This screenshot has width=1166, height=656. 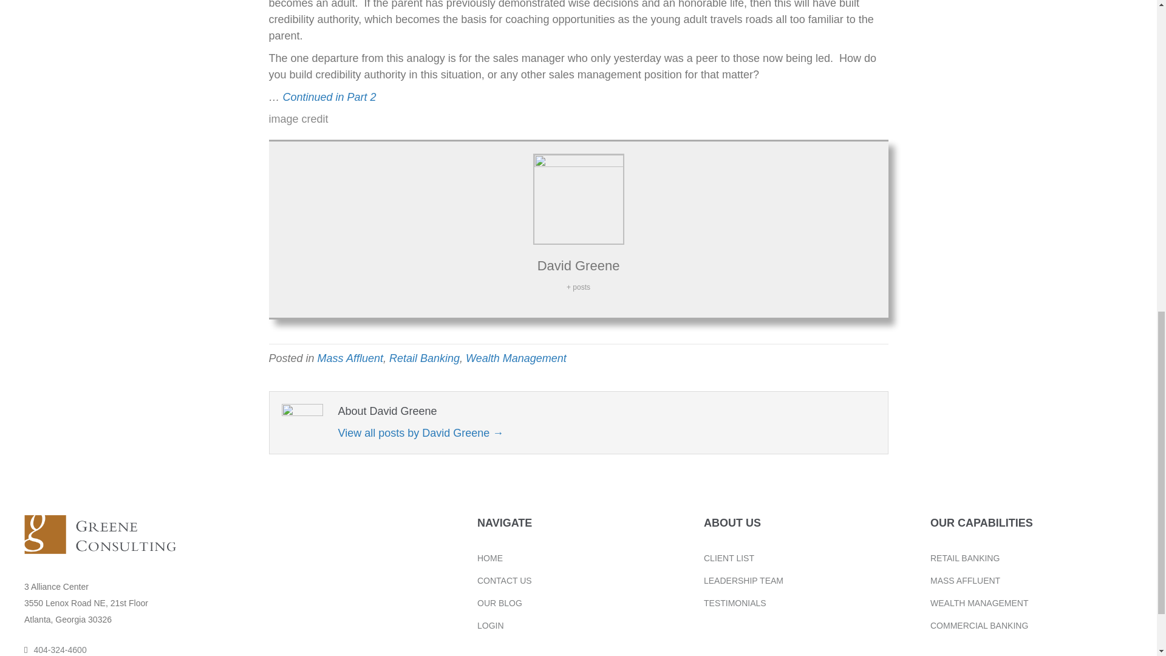 I want to click on LOGIN, so click(x=490, y=624).